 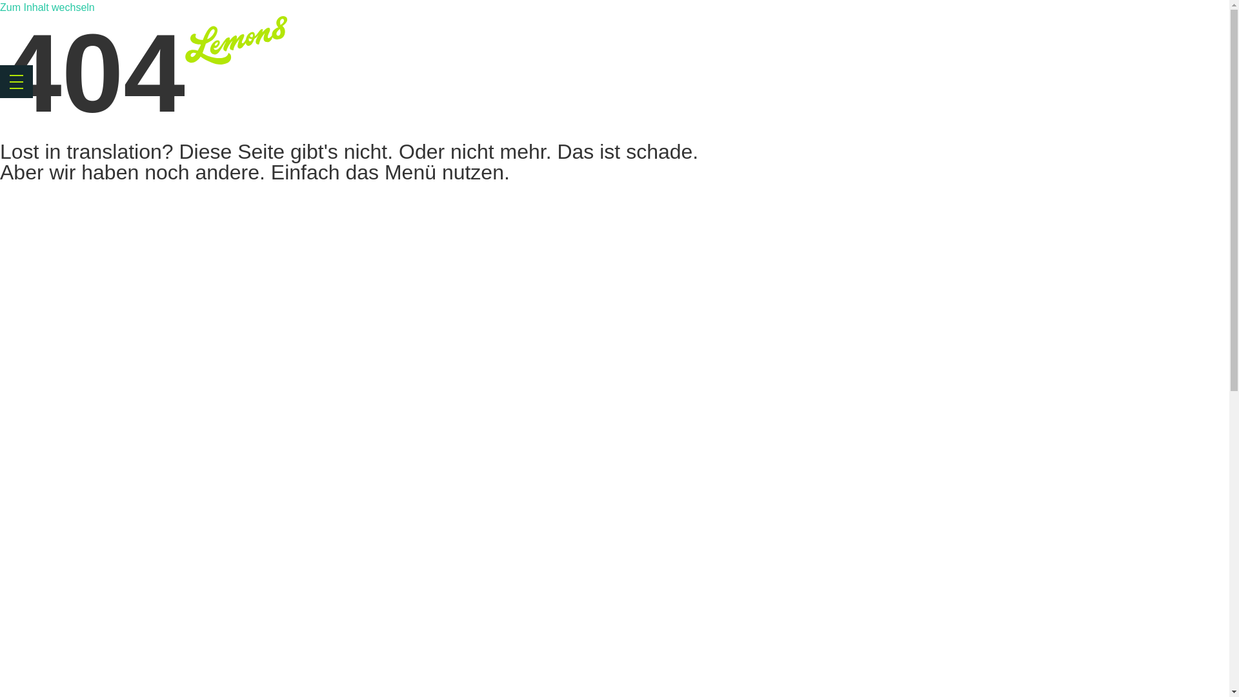 I want to click on Zum Inhalt wechseln, so click(x=48, y=8).